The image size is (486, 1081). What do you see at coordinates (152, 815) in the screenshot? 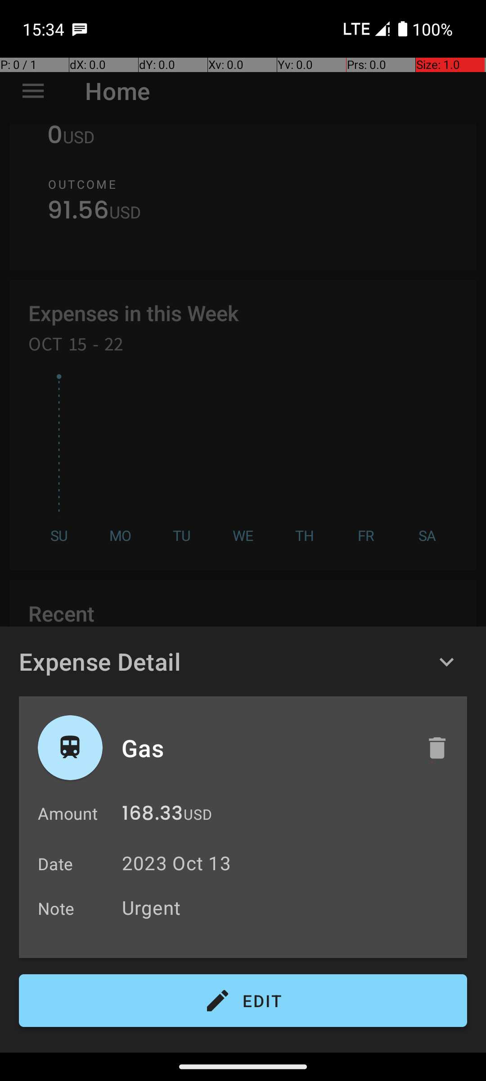
I see `168.33` at bounding box center [152, 815].